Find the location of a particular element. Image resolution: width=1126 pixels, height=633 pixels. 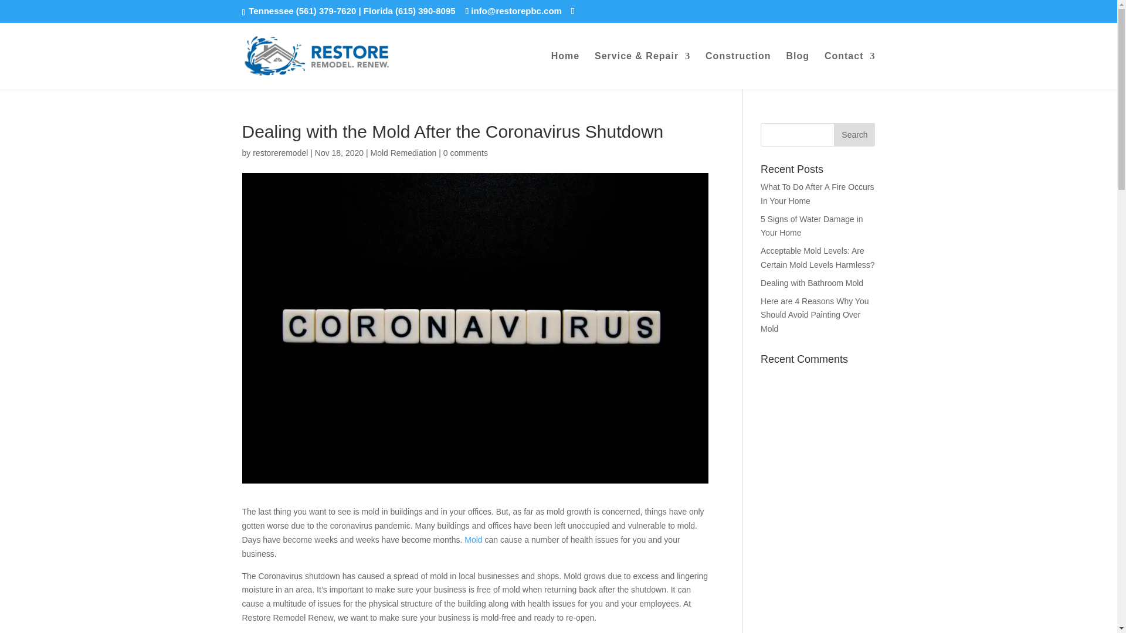

Construction is located at coordinates (738, 70).